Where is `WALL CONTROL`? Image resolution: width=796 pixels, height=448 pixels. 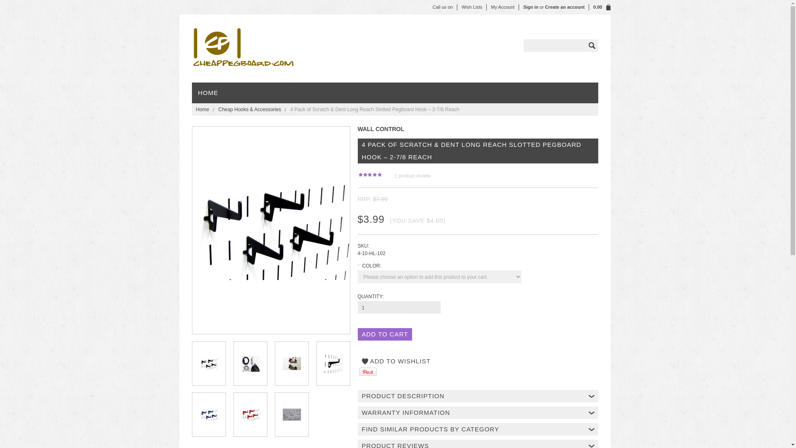 WALL CONTROL is located at coordinates (381, 129).